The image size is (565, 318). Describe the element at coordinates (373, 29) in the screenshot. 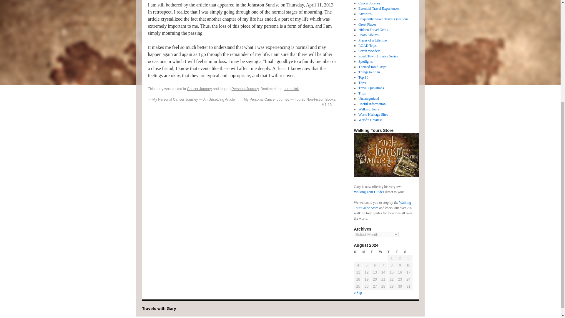

I see `Attractions beyond the typical` at that location.